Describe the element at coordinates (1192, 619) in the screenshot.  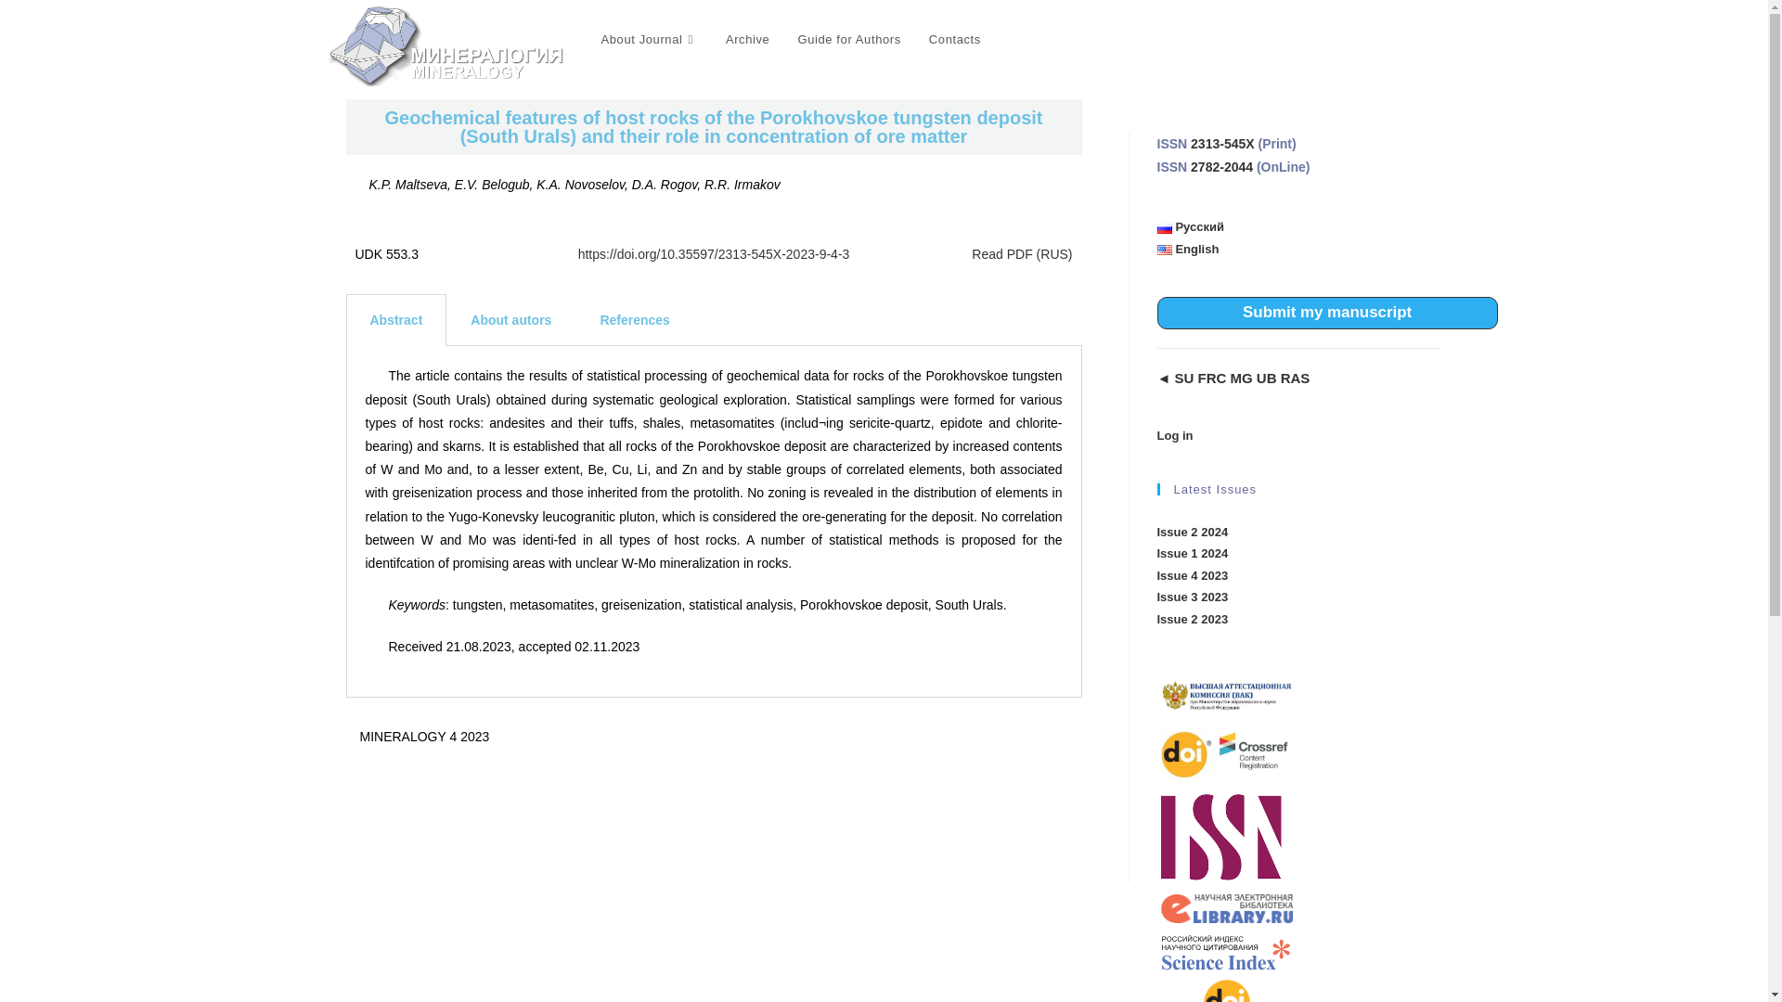
I see `Issue 2 2023` at that location.